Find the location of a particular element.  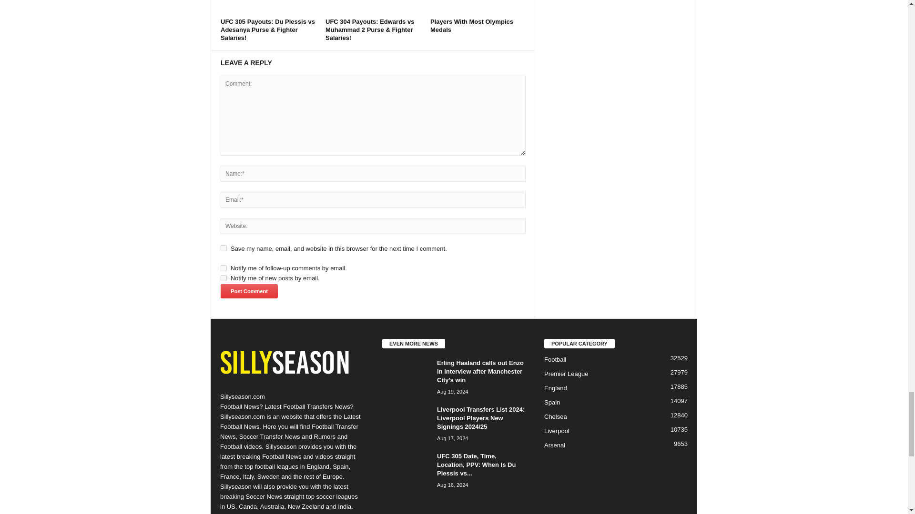

subscribe is located at coordinates (224, 268).